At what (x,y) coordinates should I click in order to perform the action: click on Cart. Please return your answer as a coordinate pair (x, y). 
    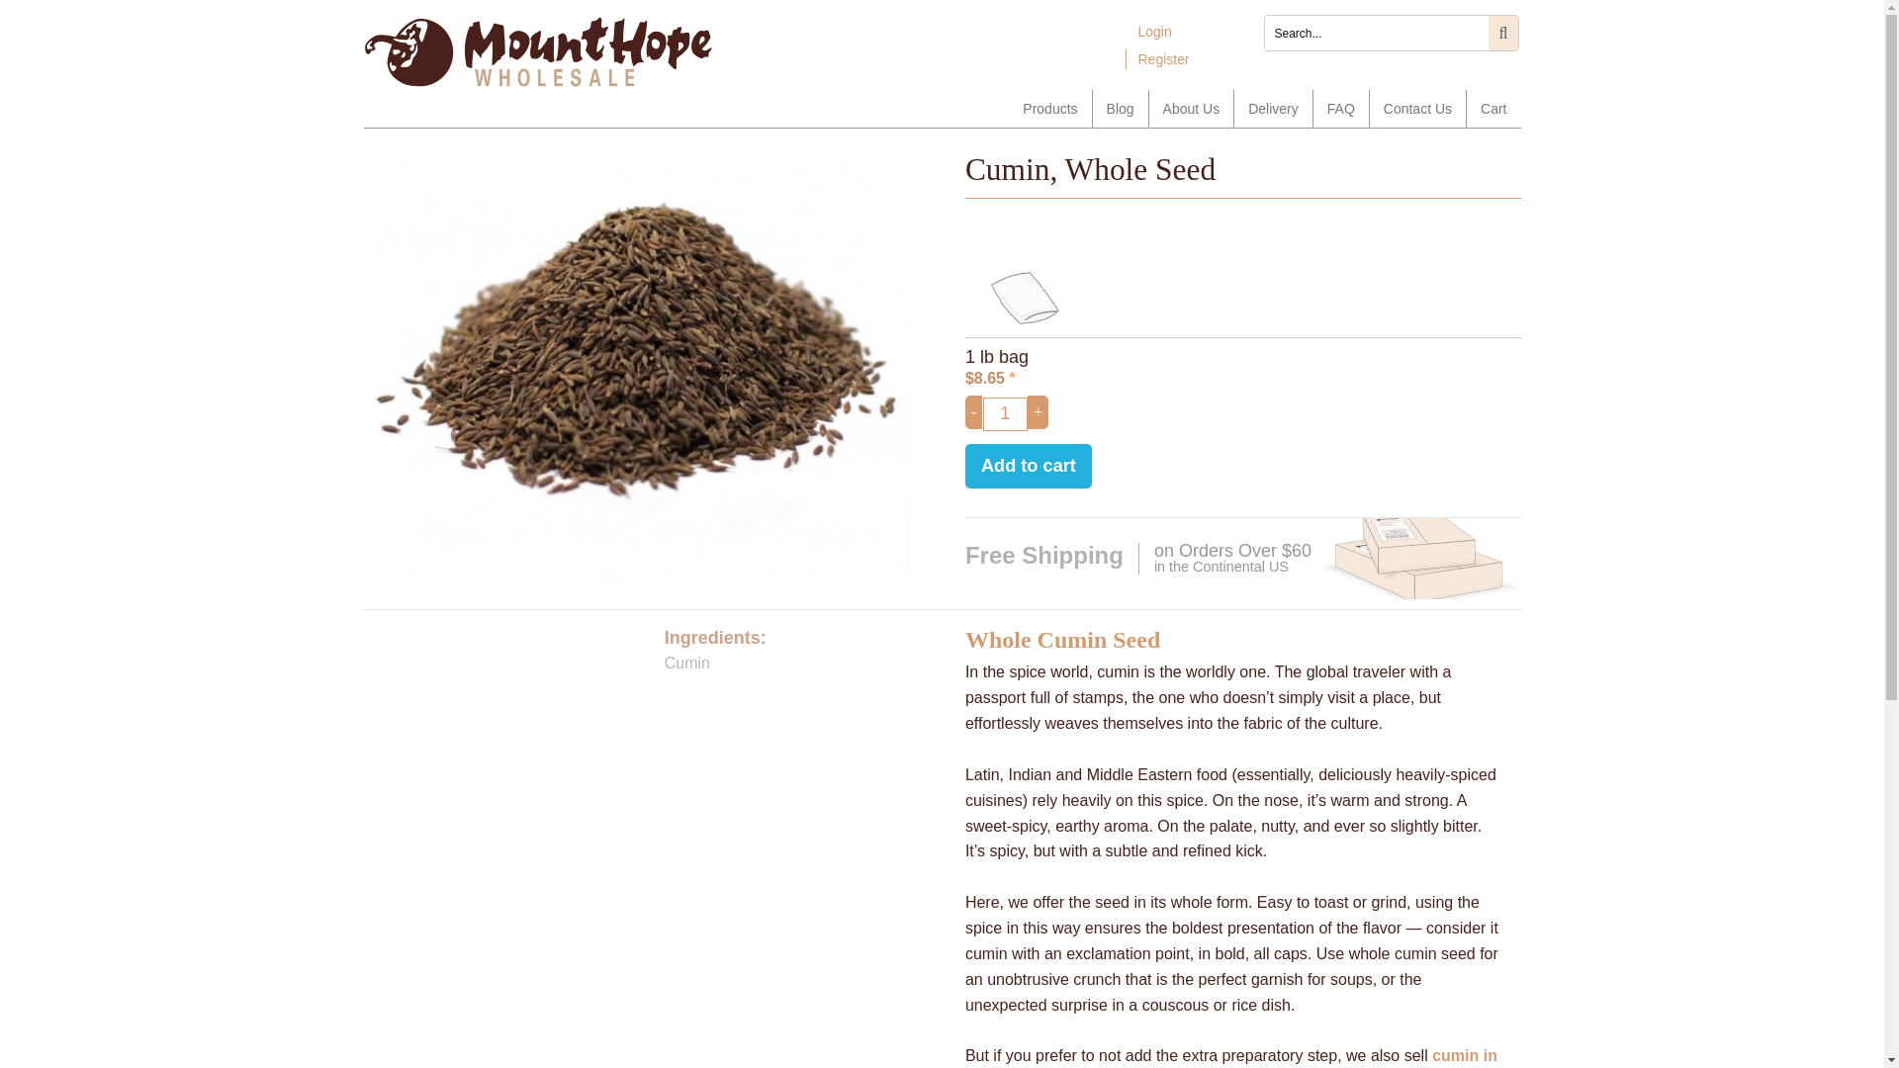
    Looking at the image, I should click on (1493, 108).